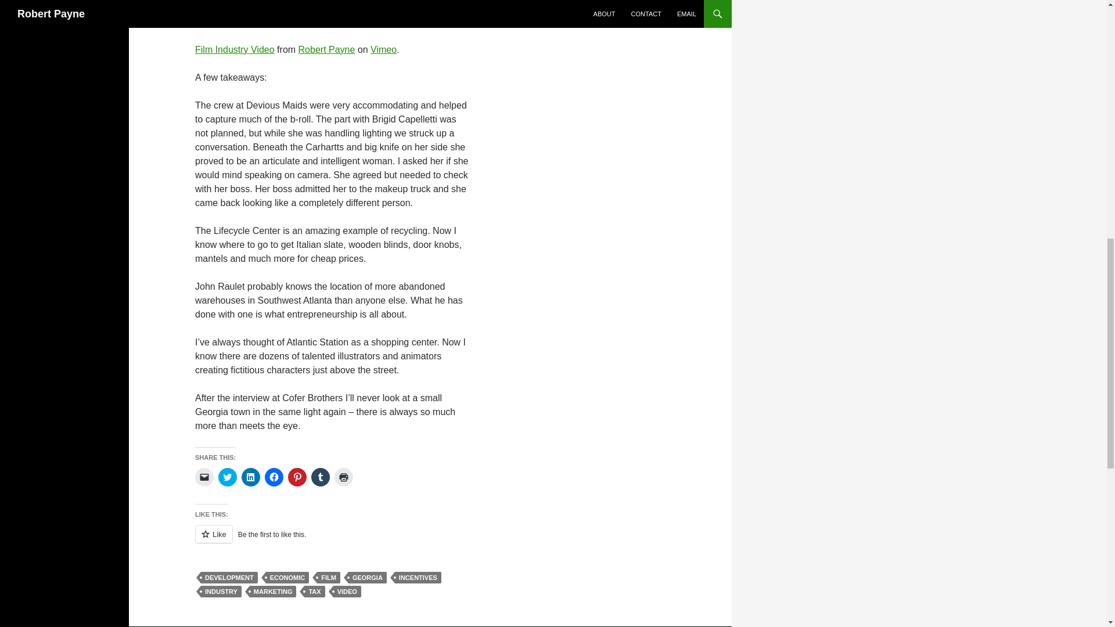  Describe the element at coordinates (274, 477) in the screenshot. I see `Click to share on Facebook` at that location.